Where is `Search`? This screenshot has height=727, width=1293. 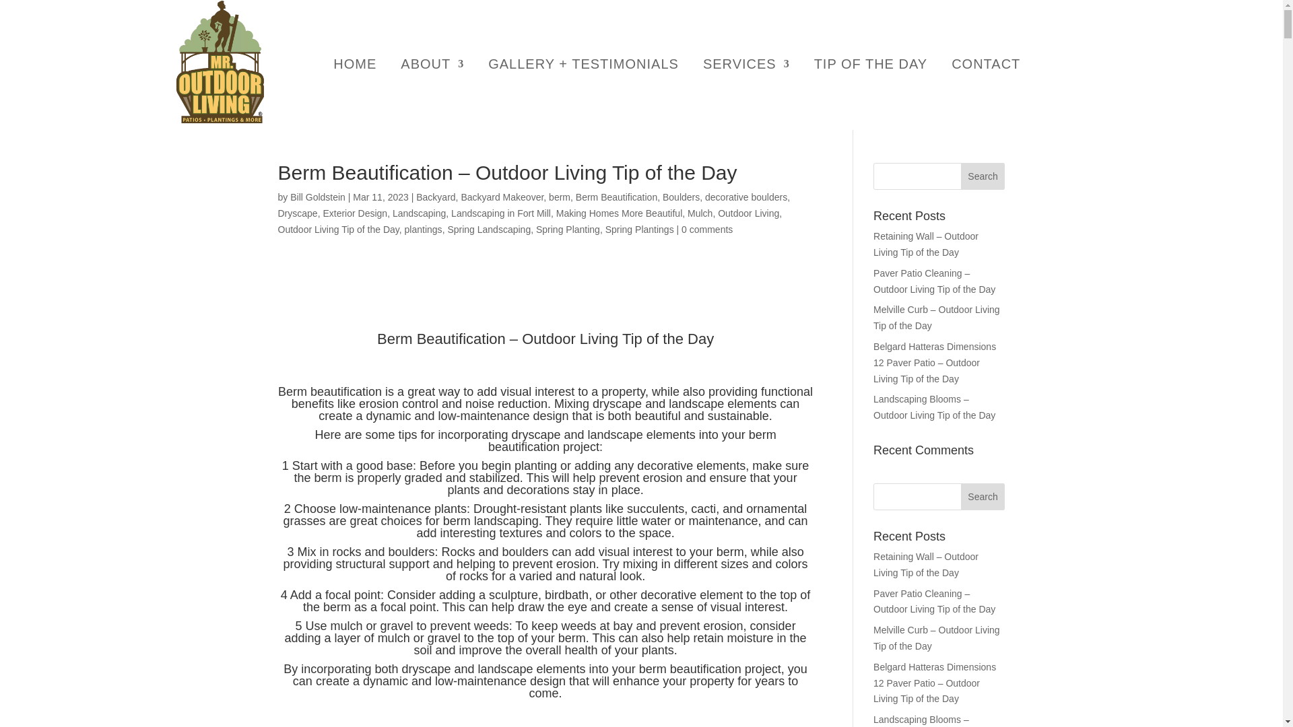 Search is located at coordinates (983, 497).